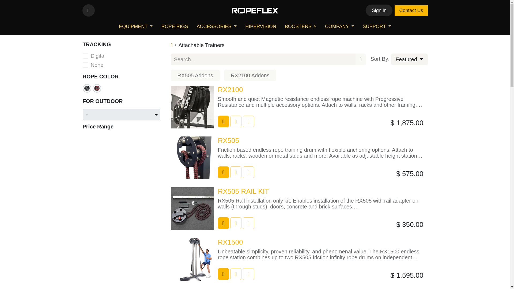 The height and width of the screenshot is (289, 514). What do you see at coordinates (85, 65) in the screenshot?
I see `9-41` at bounding box center [85, 65].